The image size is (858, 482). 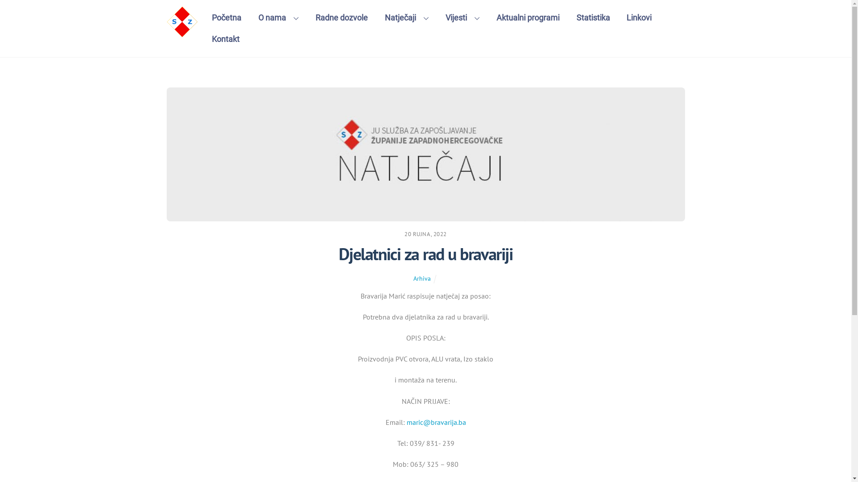 I want to click on Radne dozvole, so click(x=341, y=18).